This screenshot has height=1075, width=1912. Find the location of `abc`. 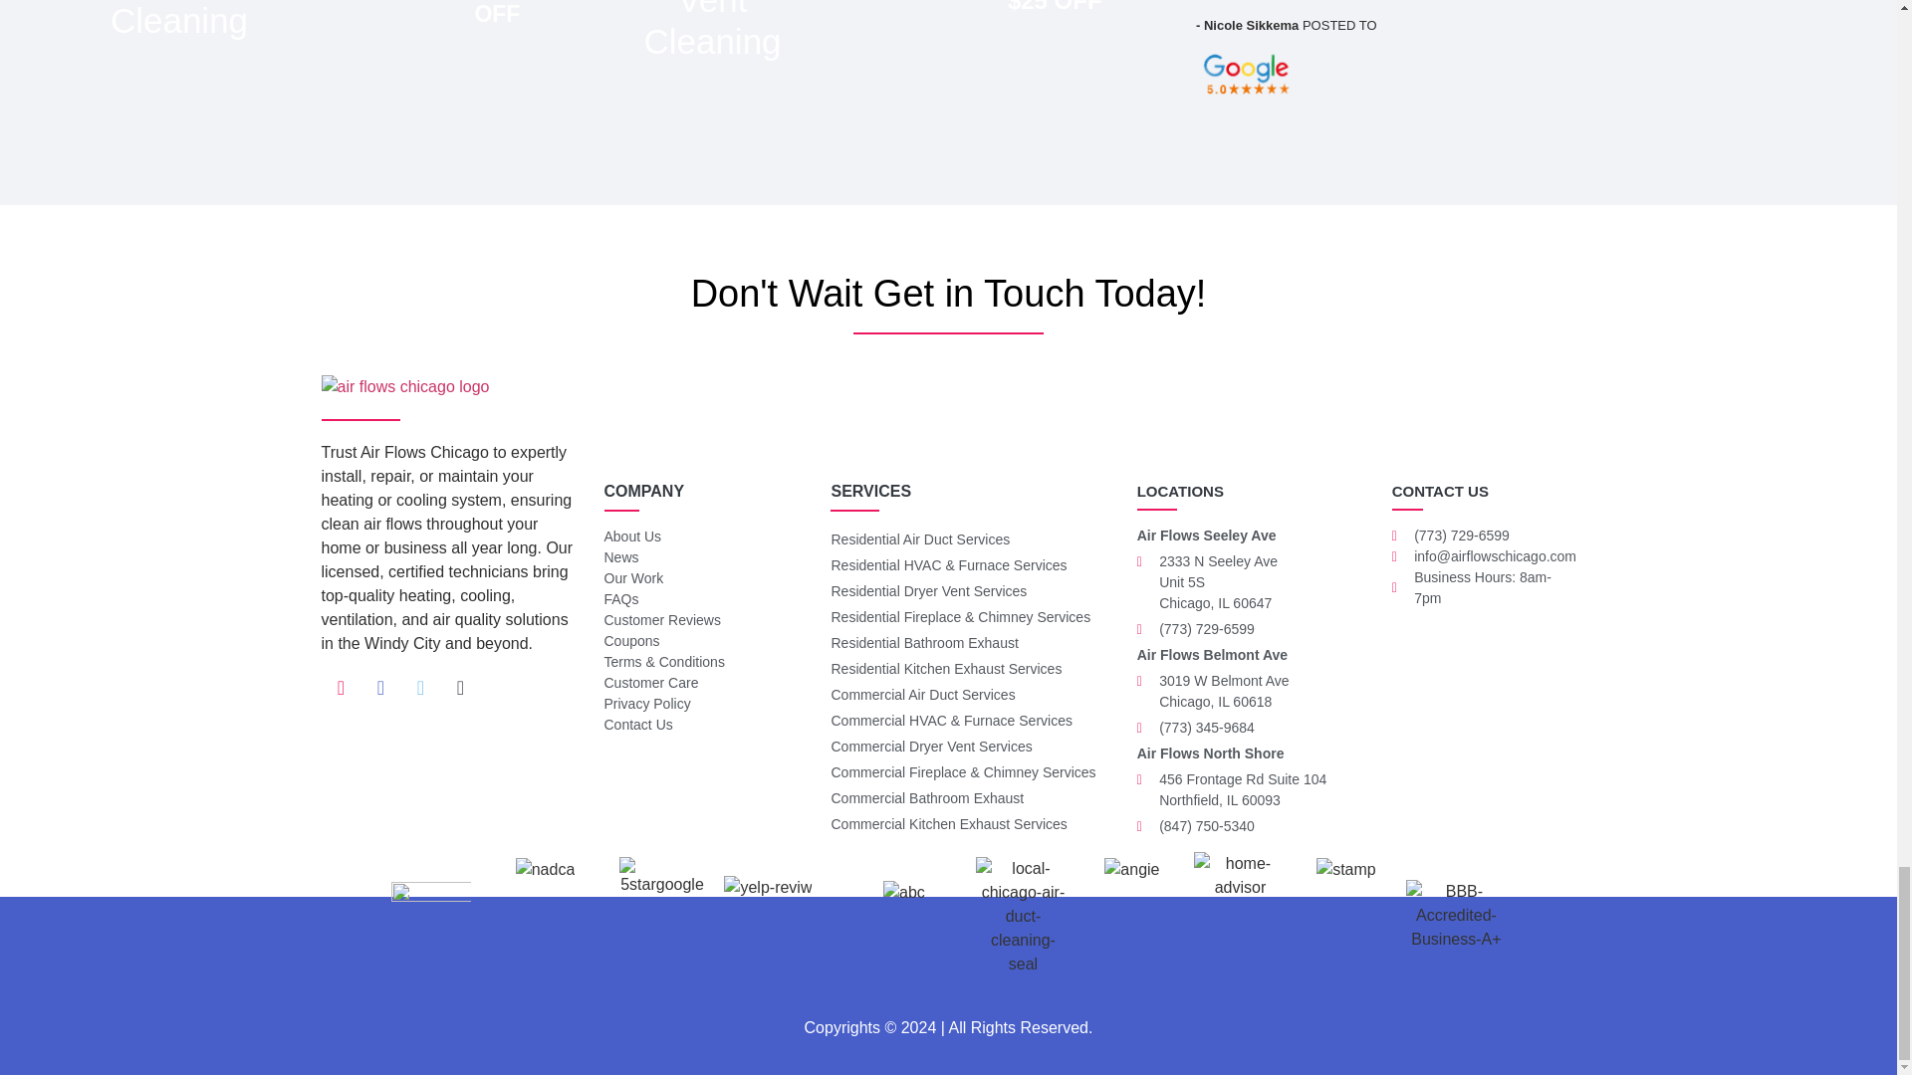

abc is located at coordinates (904, 892).